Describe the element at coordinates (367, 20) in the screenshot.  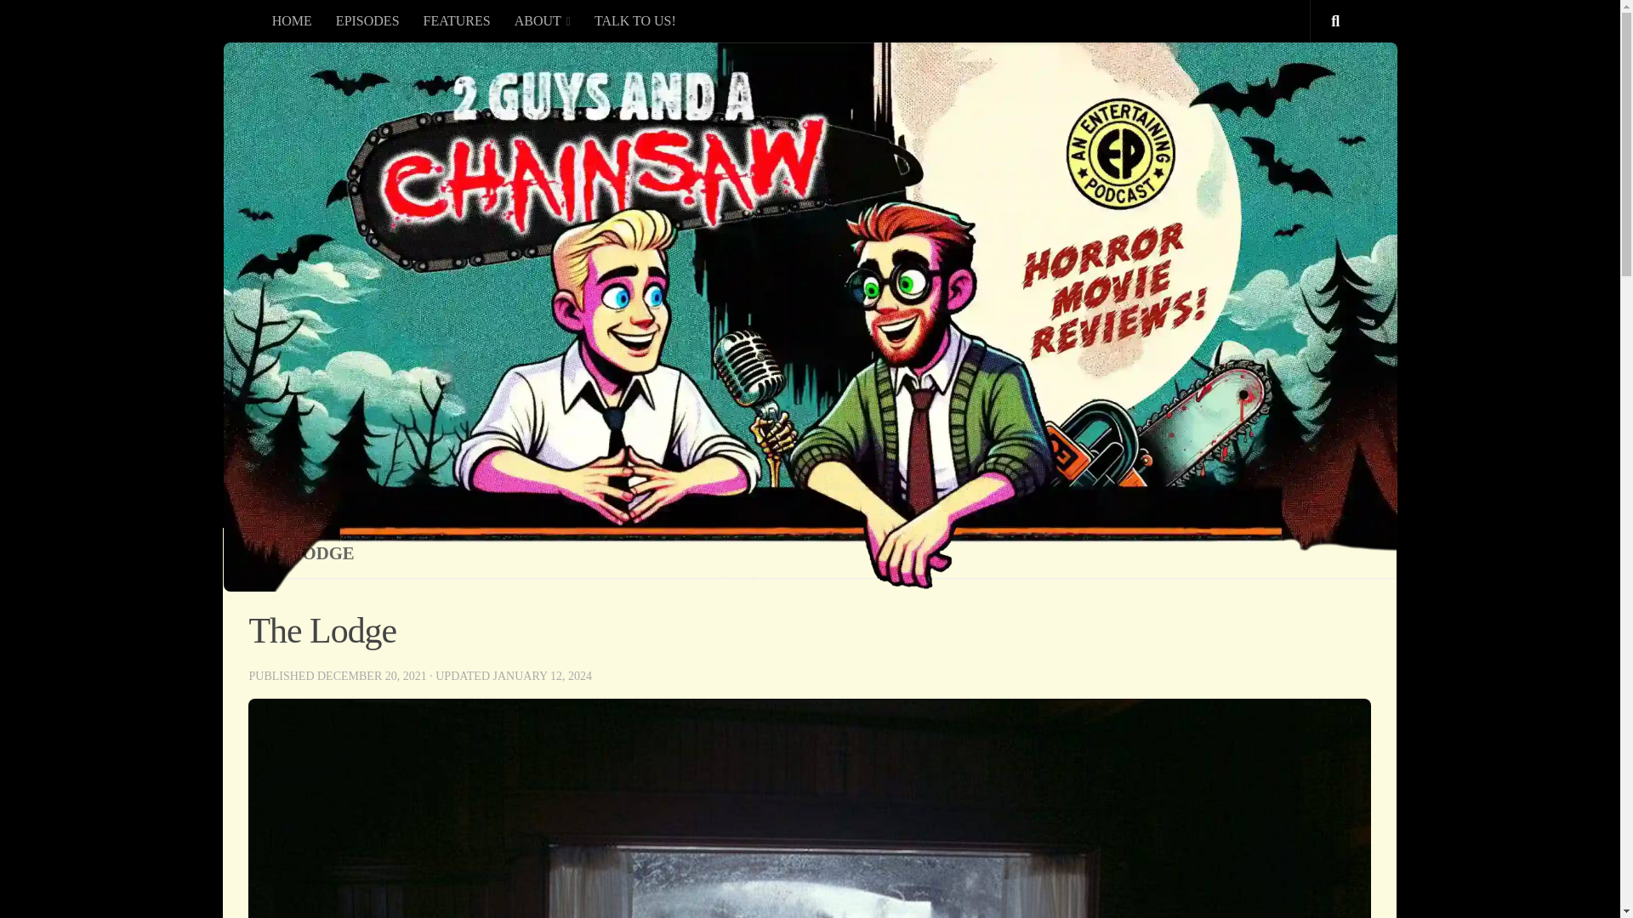
I see `Episodes` at that location.